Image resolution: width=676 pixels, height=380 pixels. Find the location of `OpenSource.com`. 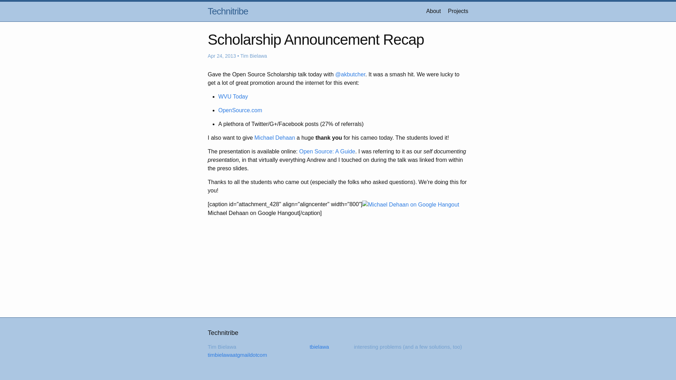

OpenSource.com is located at coordinates (240, 110).